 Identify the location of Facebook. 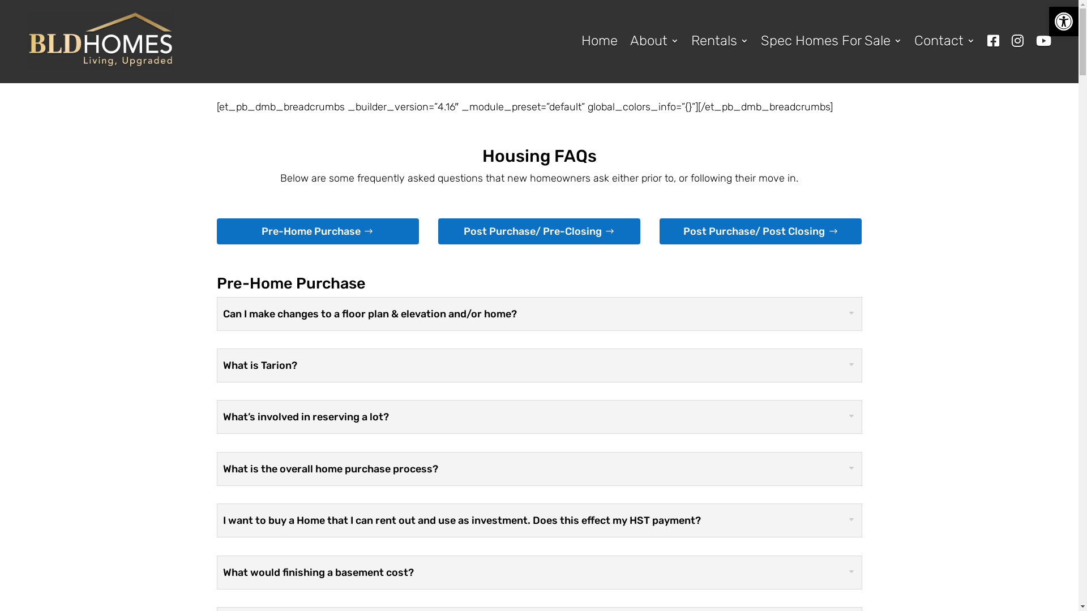
(993, 41).